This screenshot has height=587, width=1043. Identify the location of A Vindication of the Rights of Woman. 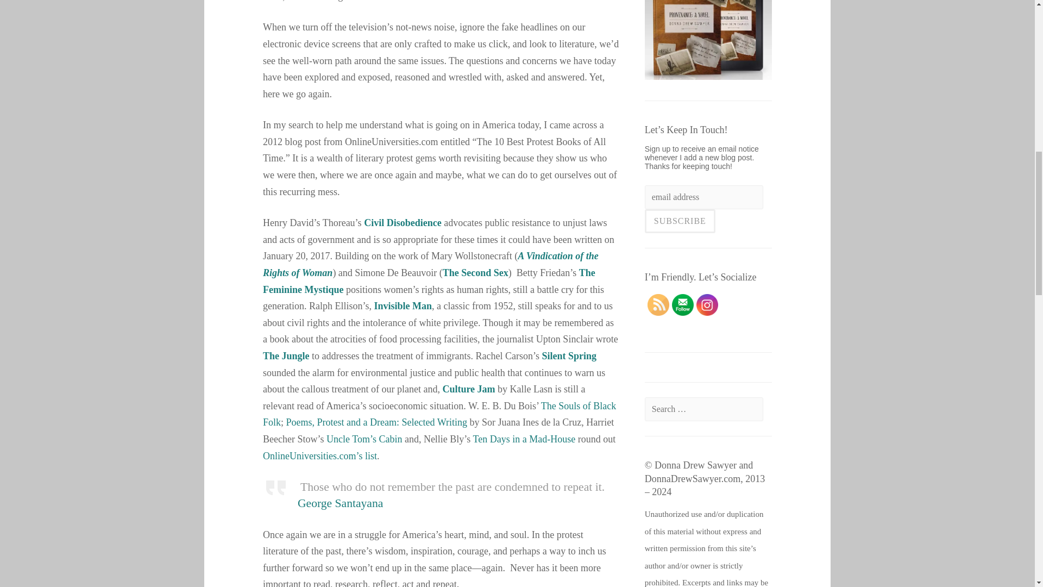
(430, 264).